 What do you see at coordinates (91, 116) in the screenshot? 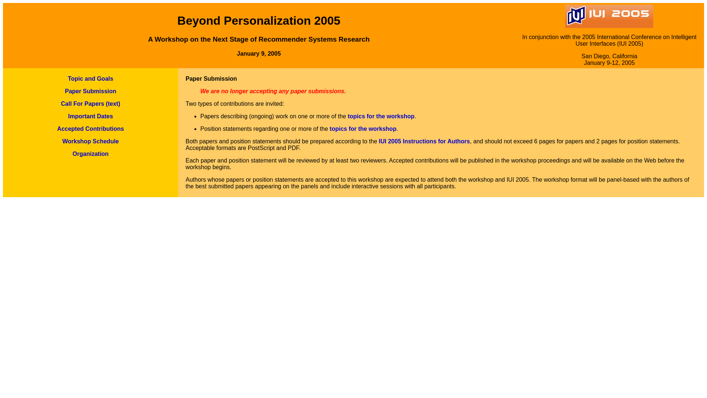
I see `Important Dates` at bounding box center [91, 116].